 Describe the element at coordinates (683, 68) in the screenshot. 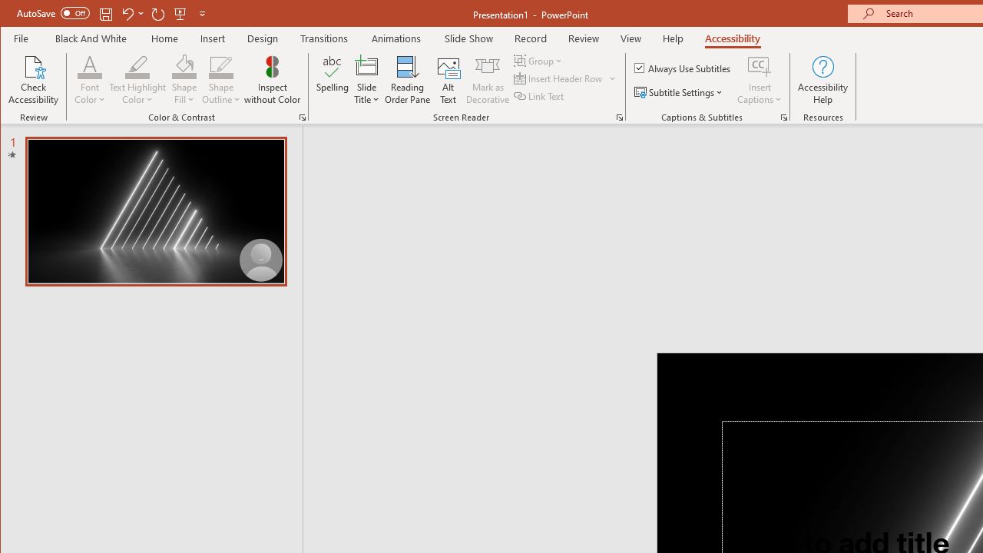

I see `Always Use Subtitles` at that location.